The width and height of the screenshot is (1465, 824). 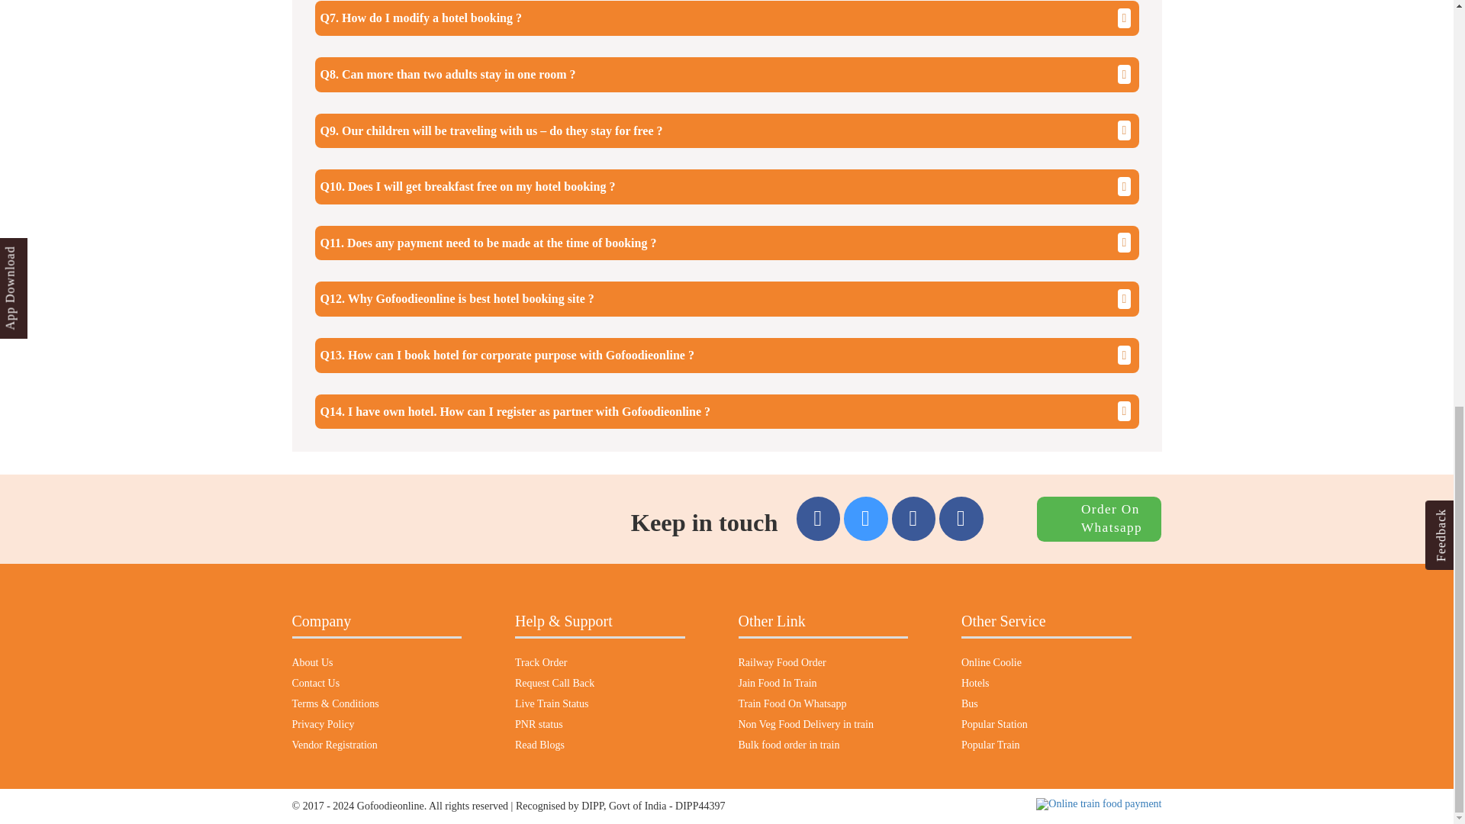 I want to click on Train Food On Whatsapp, so click(x=823, y=707).